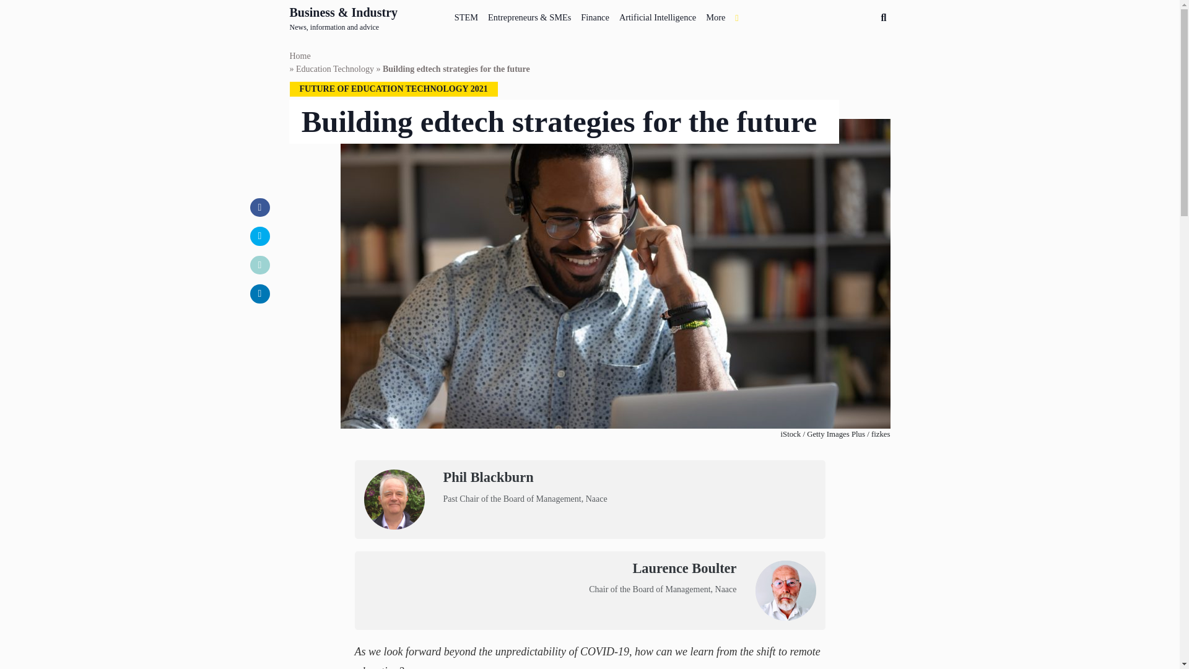  Describe the element at coordinates (466, 15) in the screenshot. I see `STEM` at that location.